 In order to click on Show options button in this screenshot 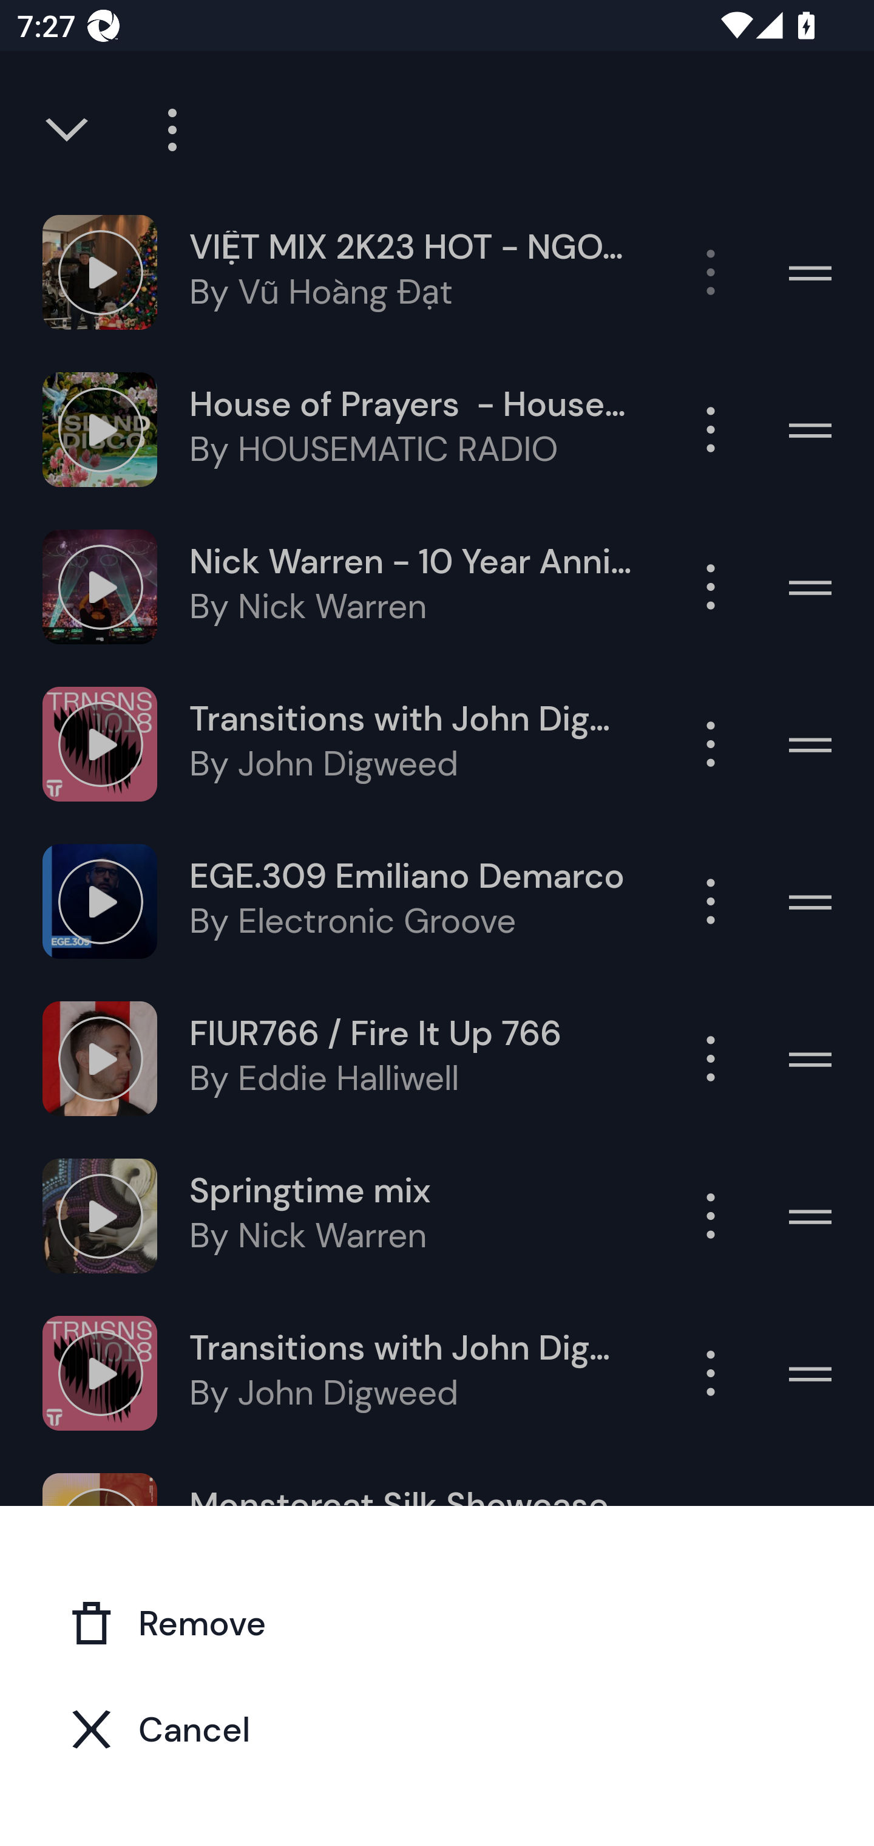, I will do `click(711, 743)`.